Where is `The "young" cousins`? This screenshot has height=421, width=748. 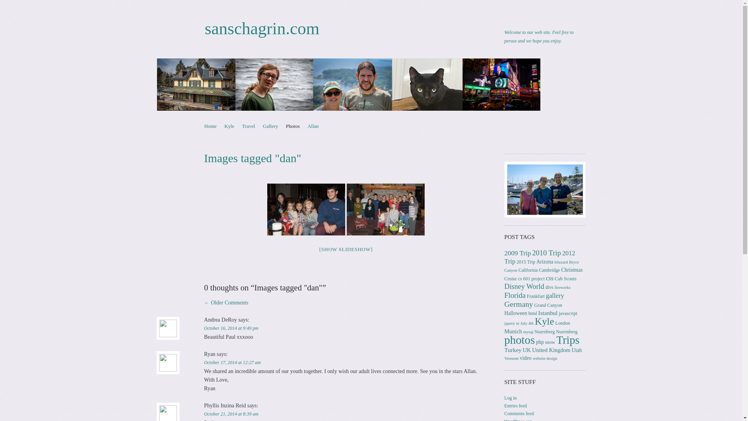
The "young" cousins is located at coordinates (306, 209).